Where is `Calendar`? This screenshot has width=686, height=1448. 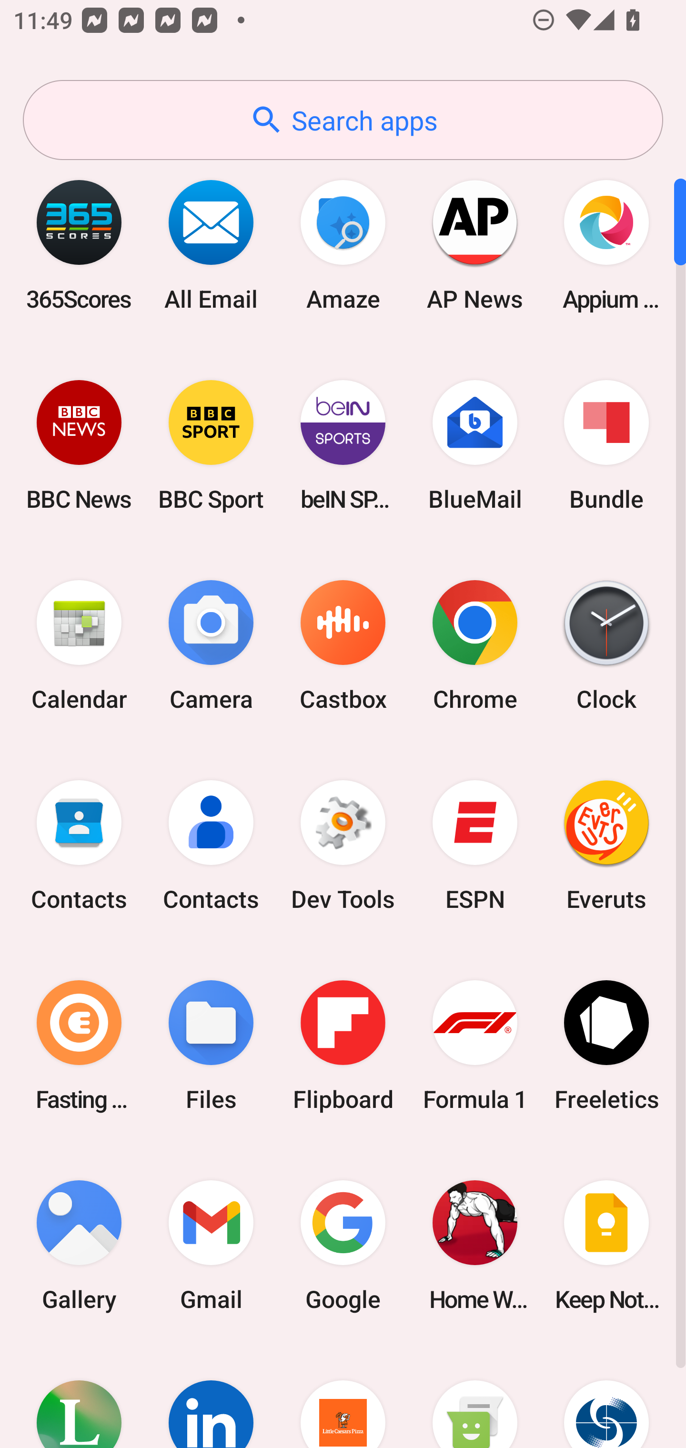 Calendar is located at coordinates (79, 646).